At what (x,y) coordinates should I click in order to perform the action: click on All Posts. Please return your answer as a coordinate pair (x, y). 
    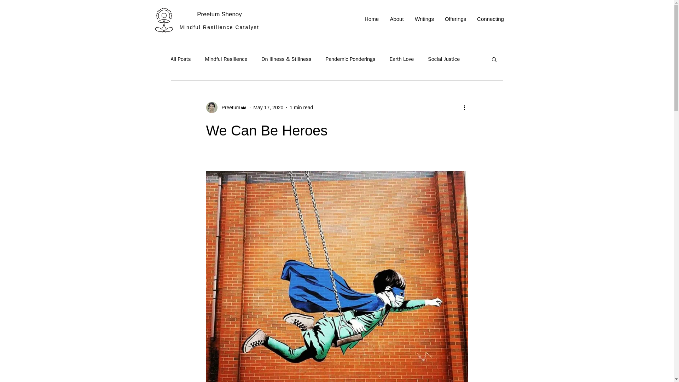
    Looking at the image, I should click on (180, 59).